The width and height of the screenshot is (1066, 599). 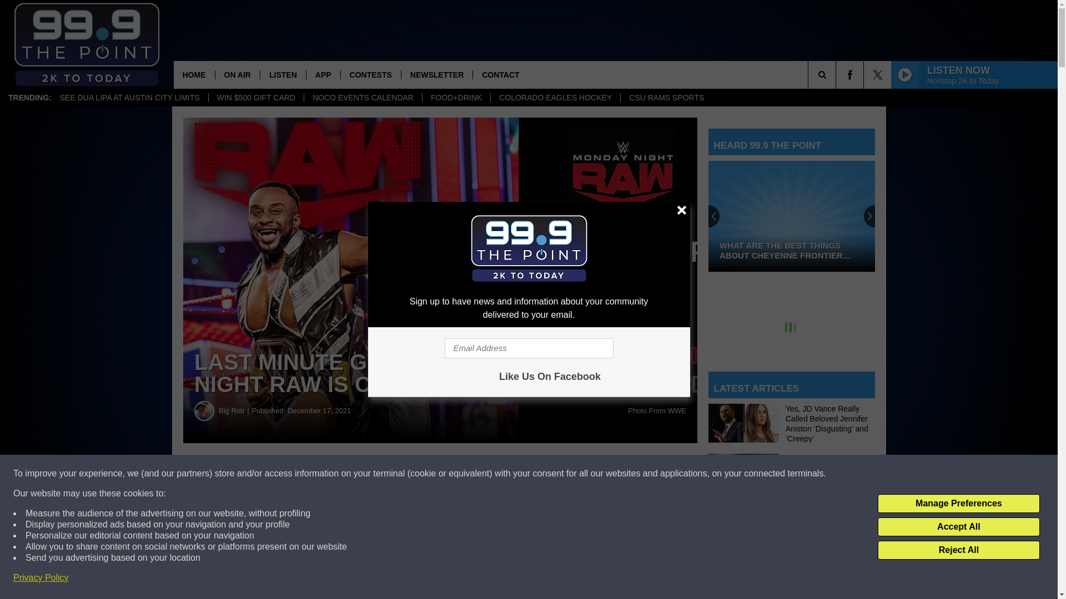 I want to click on APP, so click(x=323, y=74).